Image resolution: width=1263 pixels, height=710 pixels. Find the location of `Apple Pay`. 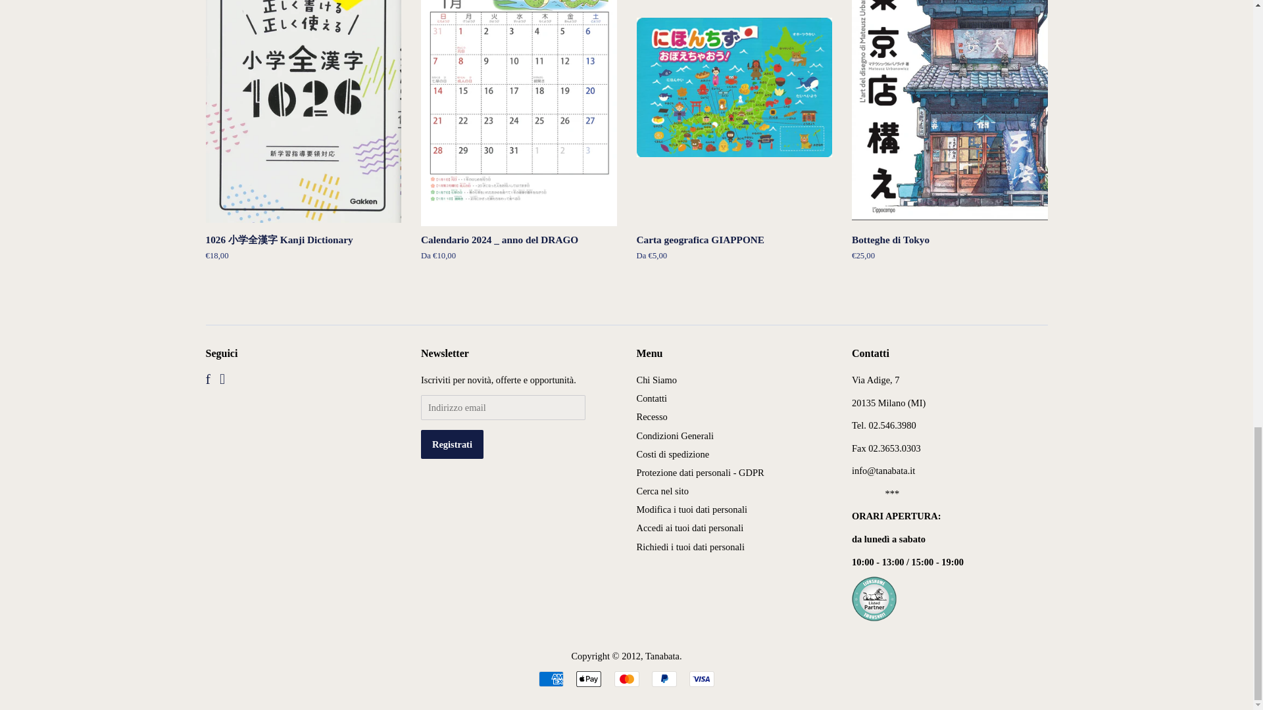

Apple Pay is located at coordinates (588, 678).